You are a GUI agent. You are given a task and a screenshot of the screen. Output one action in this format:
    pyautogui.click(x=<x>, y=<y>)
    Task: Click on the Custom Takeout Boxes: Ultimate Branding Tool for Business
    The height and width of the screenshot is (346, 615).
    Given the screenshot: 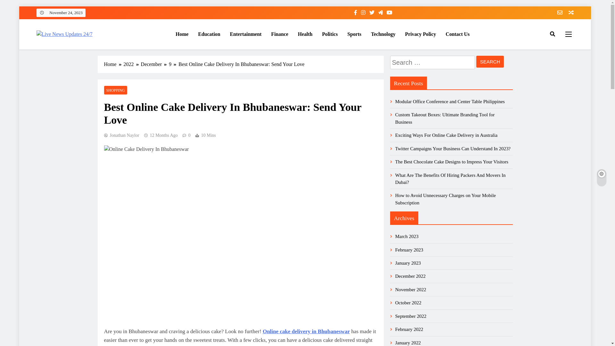 What is the action you would take?
    pyautogui.click(x=445, y=118)
    